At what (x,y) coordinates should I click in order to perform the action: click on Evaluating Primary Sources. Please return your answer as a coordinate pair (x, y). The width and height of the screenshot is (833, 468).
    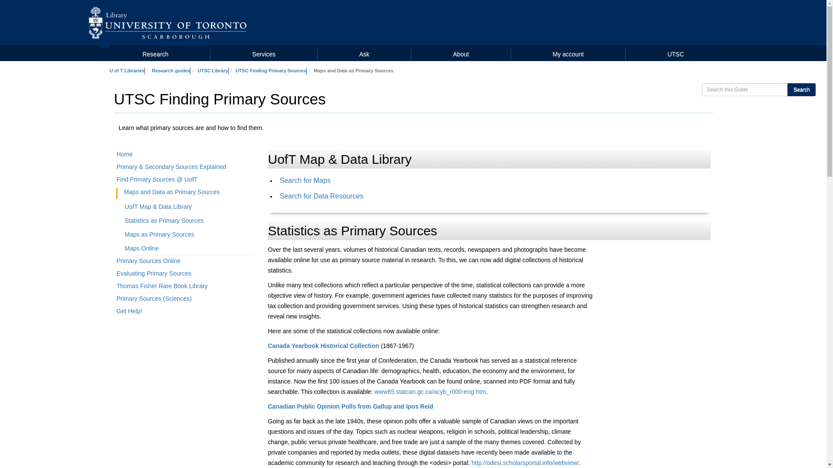
    Looking at the image, I should click on (186, 275).